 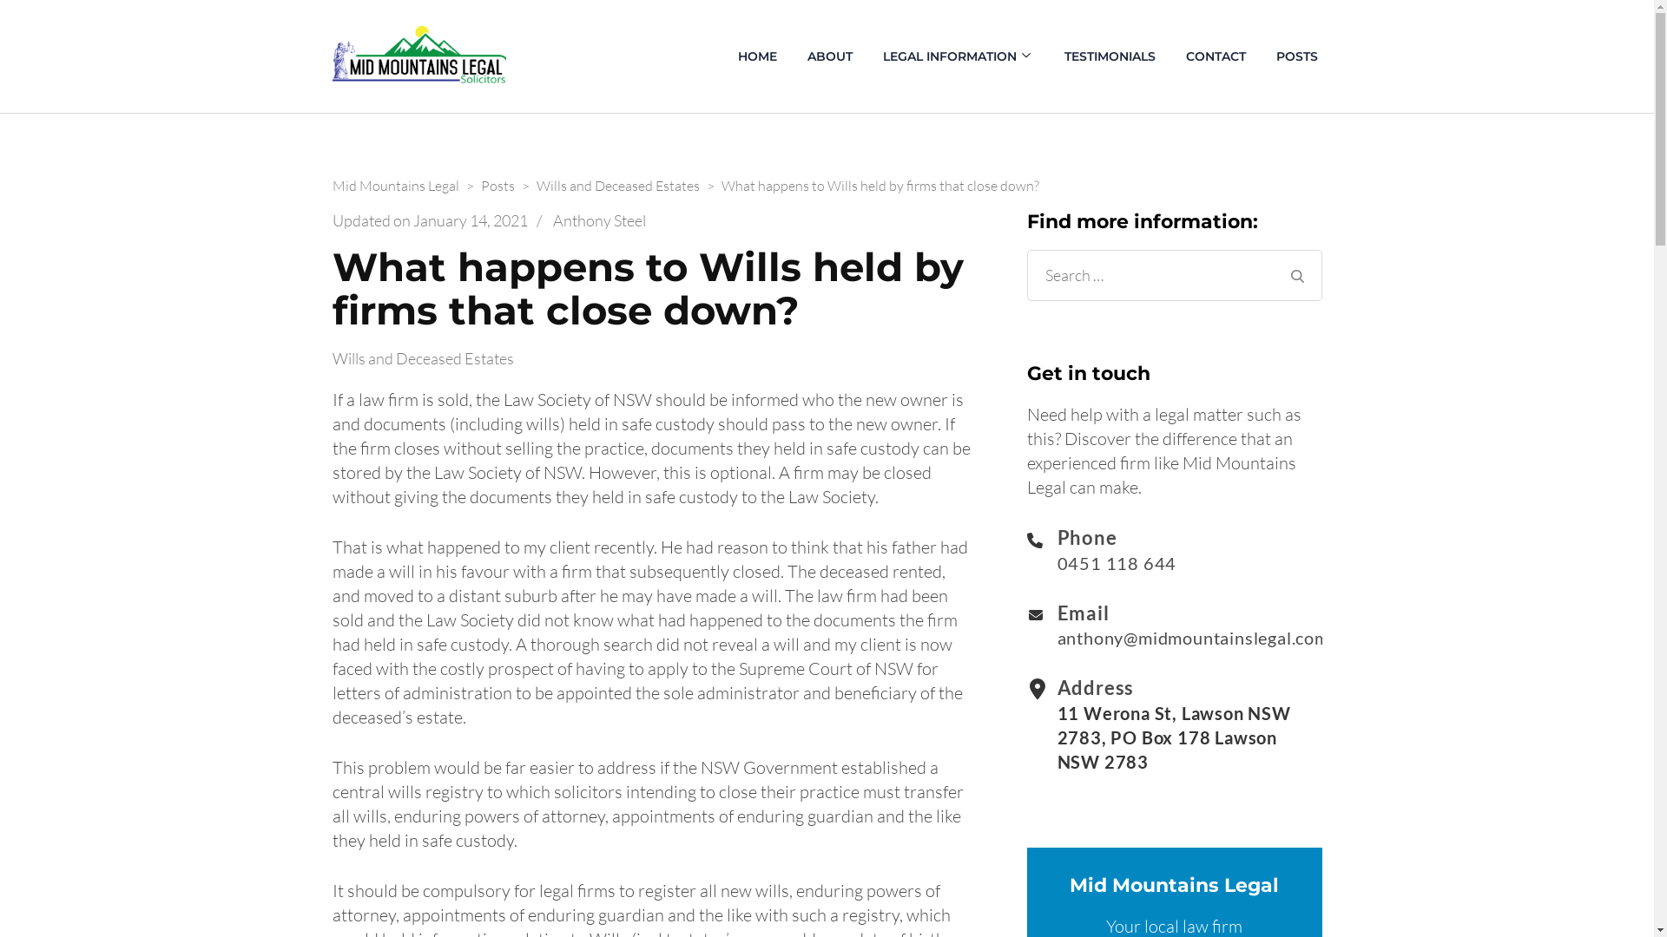 I want to click on ABOUT, so click(x=829, y=56).